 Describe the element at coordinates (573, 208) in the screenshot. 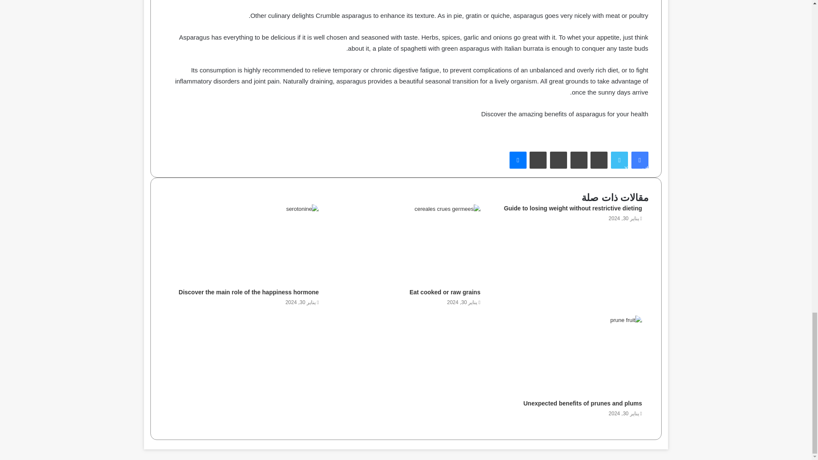

I see `Guide to losing weight without restrictive dieting` at that location.